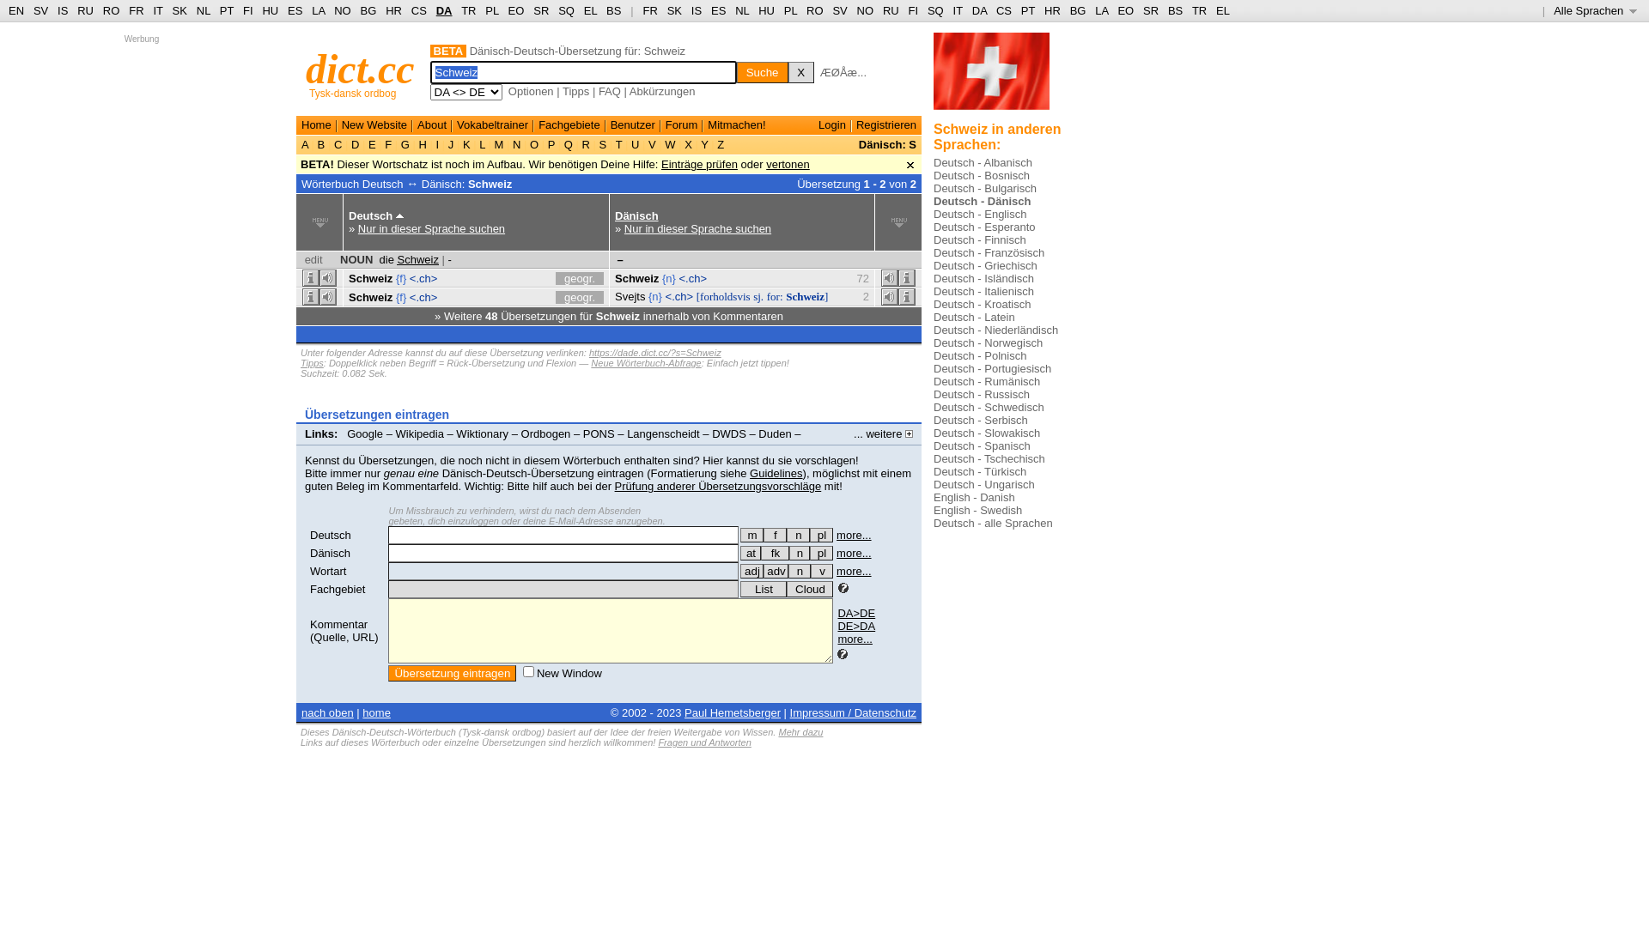 Image resolution: width=1649 pixels, height=927 pixels. Describe the element at coordinates (883, 434) in the screenshot. I see `... weitere` at that location.